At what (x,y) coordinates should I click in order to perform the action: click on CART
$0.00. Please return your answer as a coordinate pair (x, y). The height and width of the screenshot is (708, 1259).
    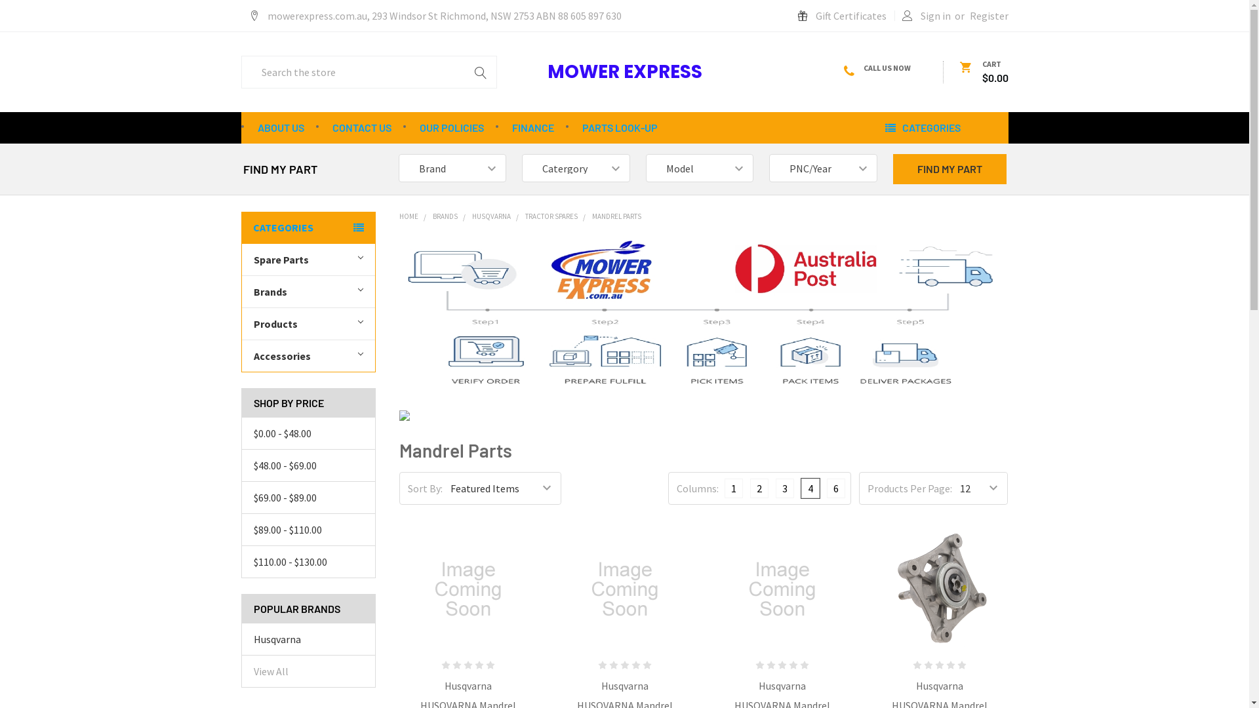
    Looking at the image, I should click on (984, 72).